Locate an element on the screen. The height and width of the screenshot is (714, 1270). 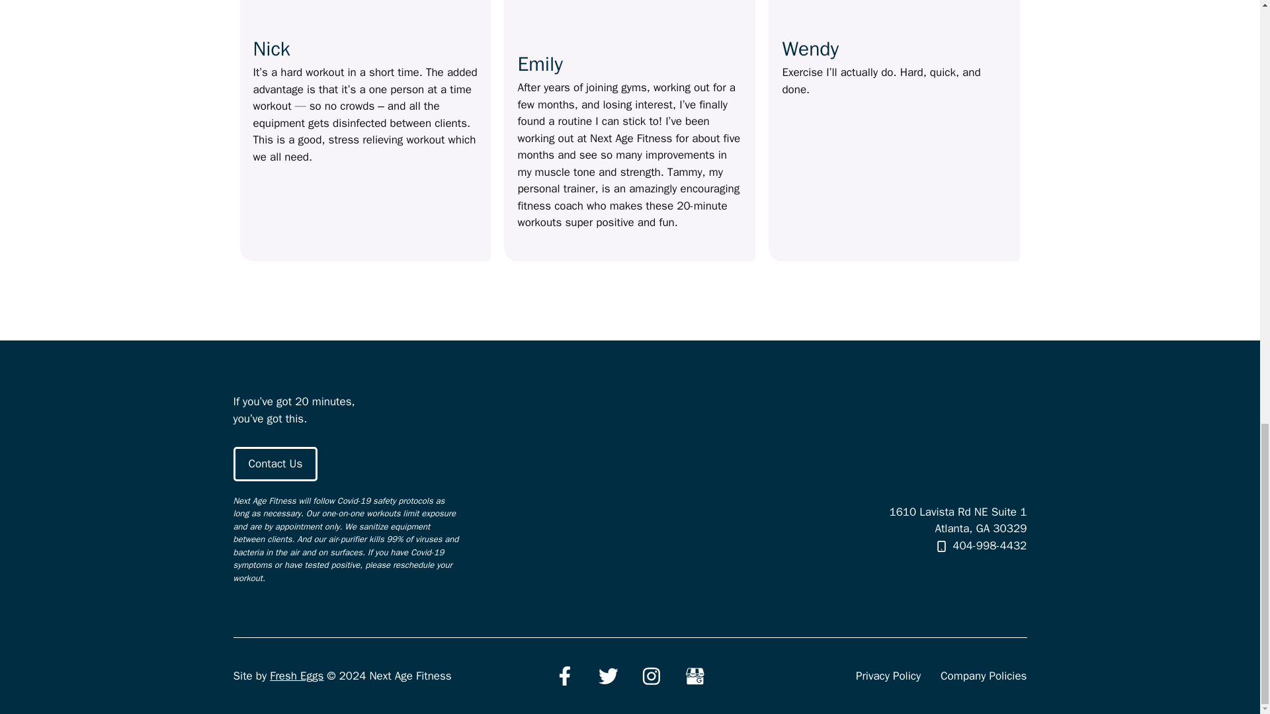
NAF-logo white is located at coordinates (947, 463).